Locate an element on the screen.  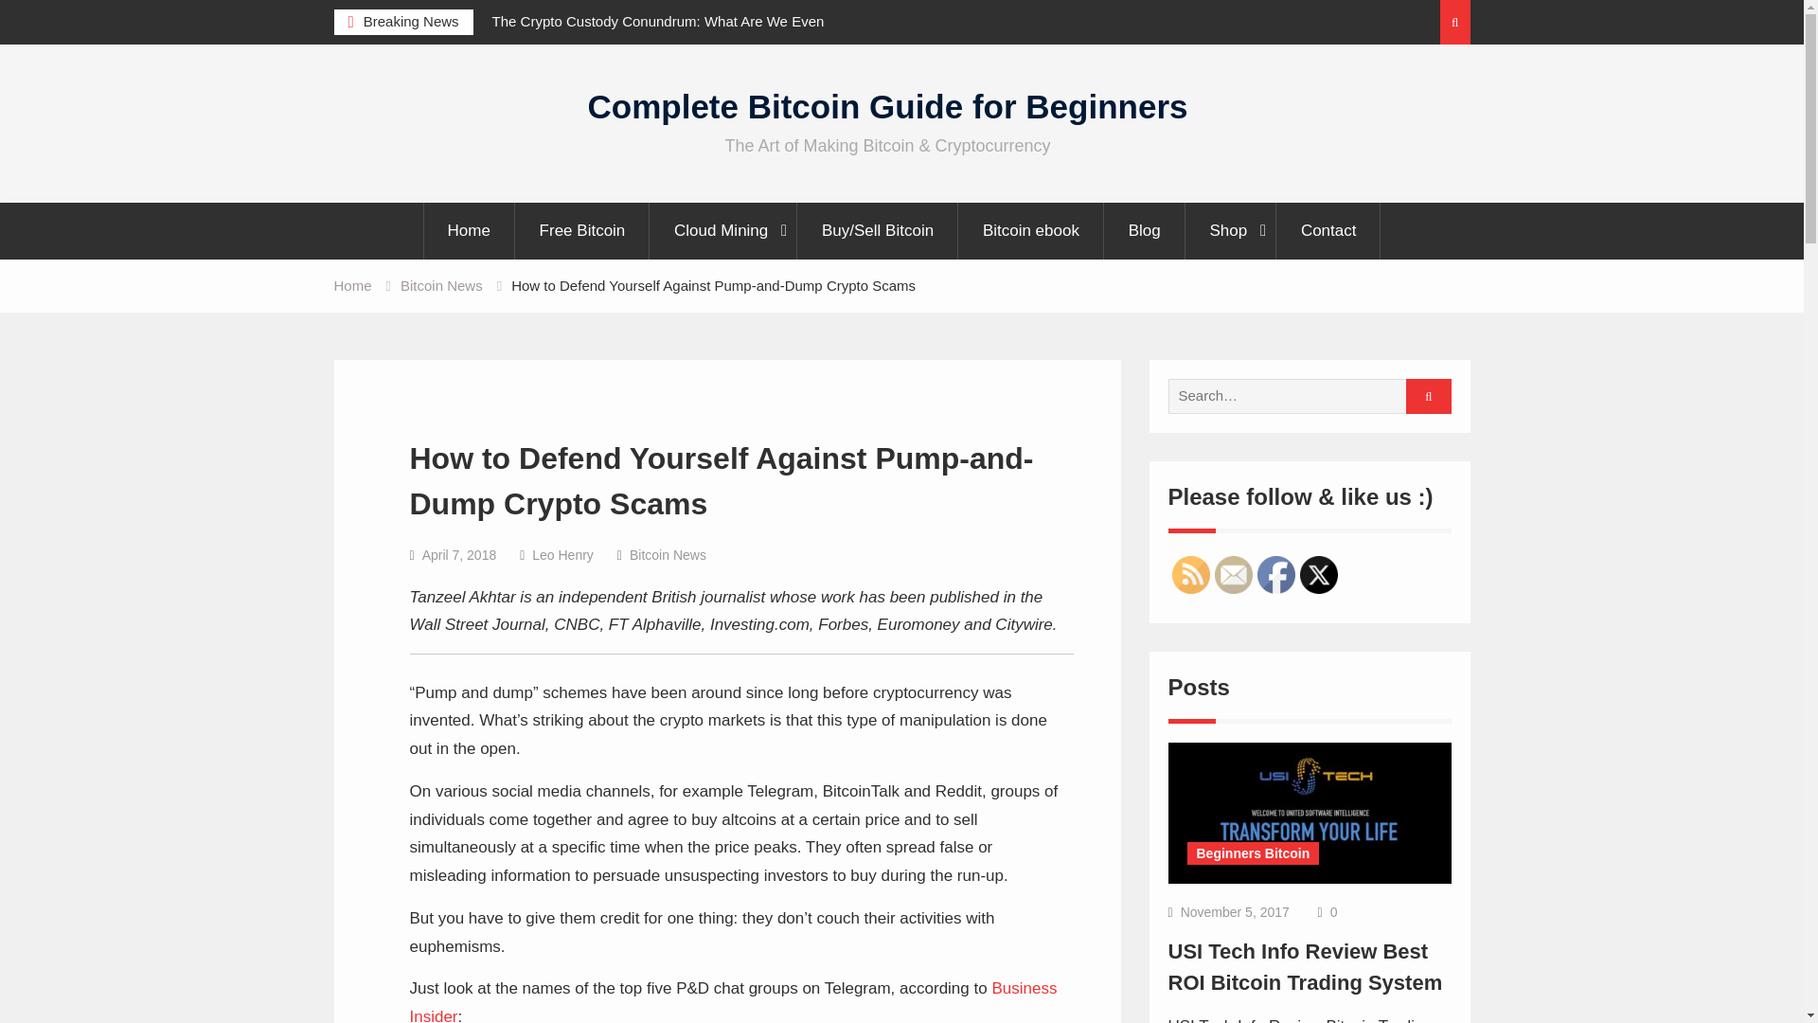
Leo Henry is located at coordinates (562, 555).